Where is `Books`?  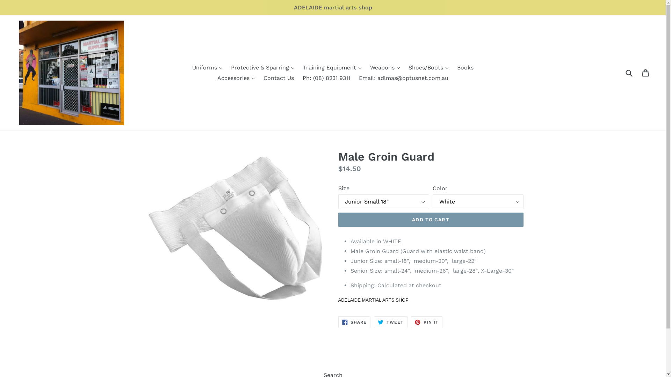
Books is located at coordinates (466, 68).